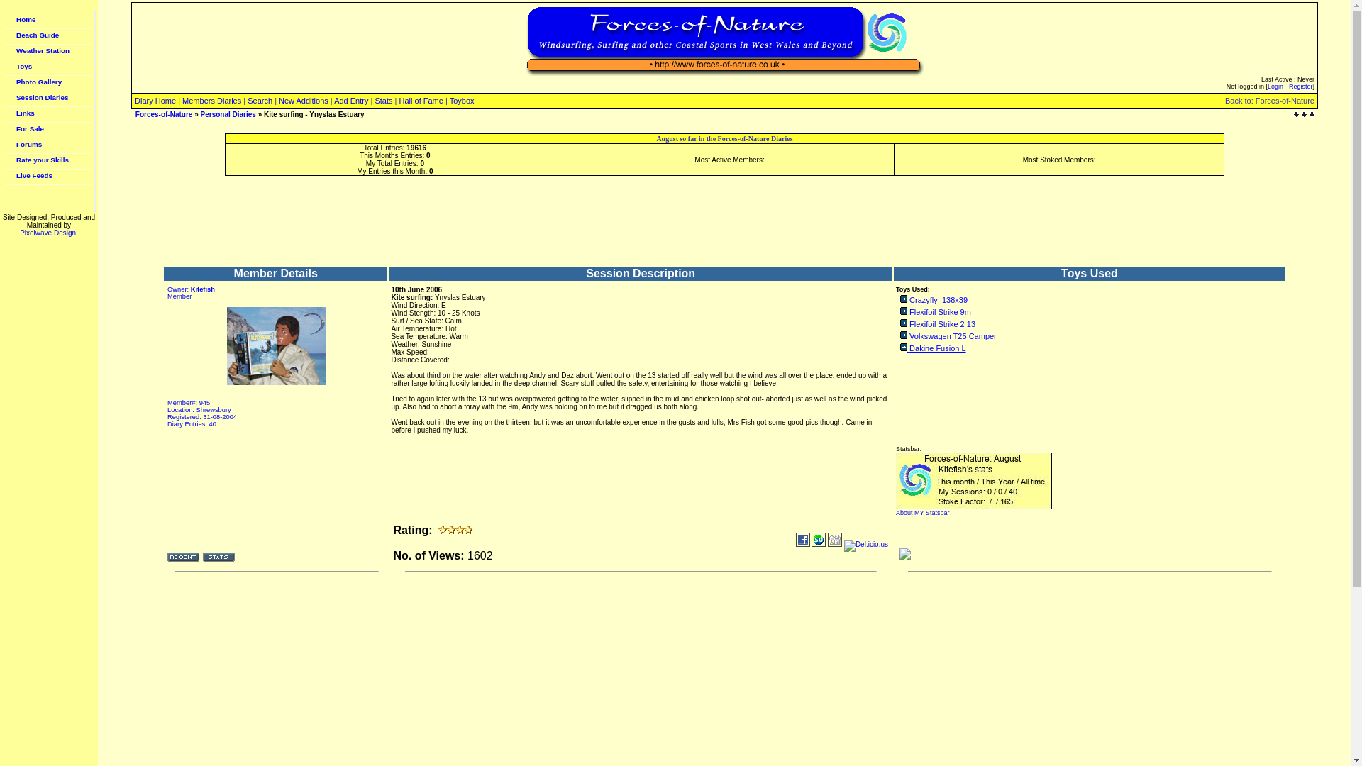  I want to click on Flexifoil Strike 2 13, so click(942, 324).